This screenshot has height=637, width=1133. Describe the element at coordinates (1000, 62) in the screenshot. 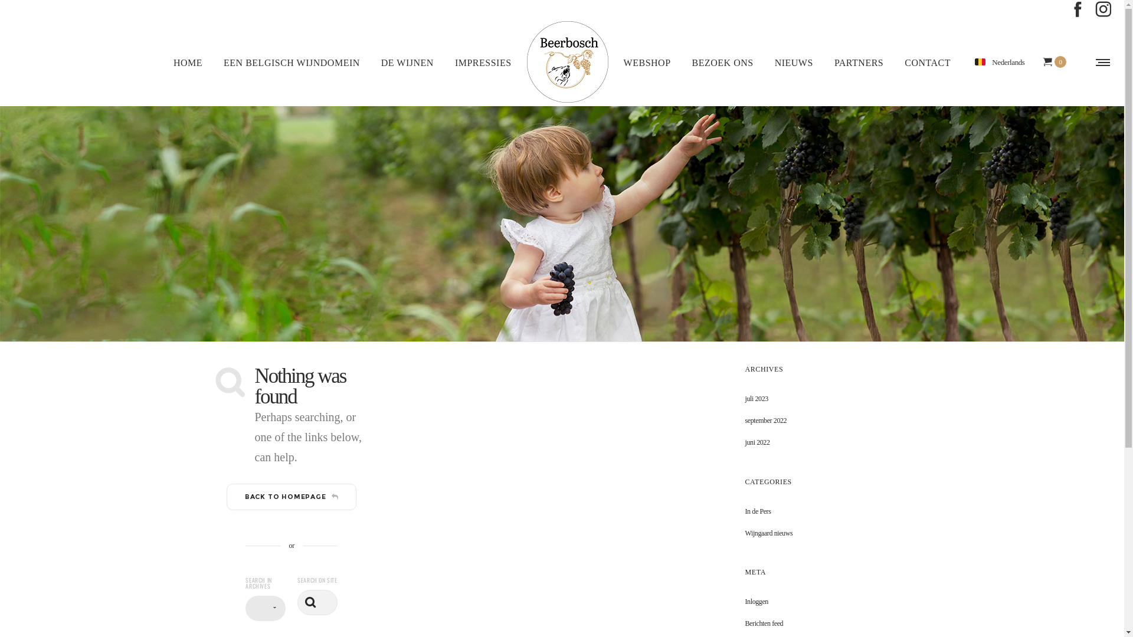

I see `Nederlands` at that location.